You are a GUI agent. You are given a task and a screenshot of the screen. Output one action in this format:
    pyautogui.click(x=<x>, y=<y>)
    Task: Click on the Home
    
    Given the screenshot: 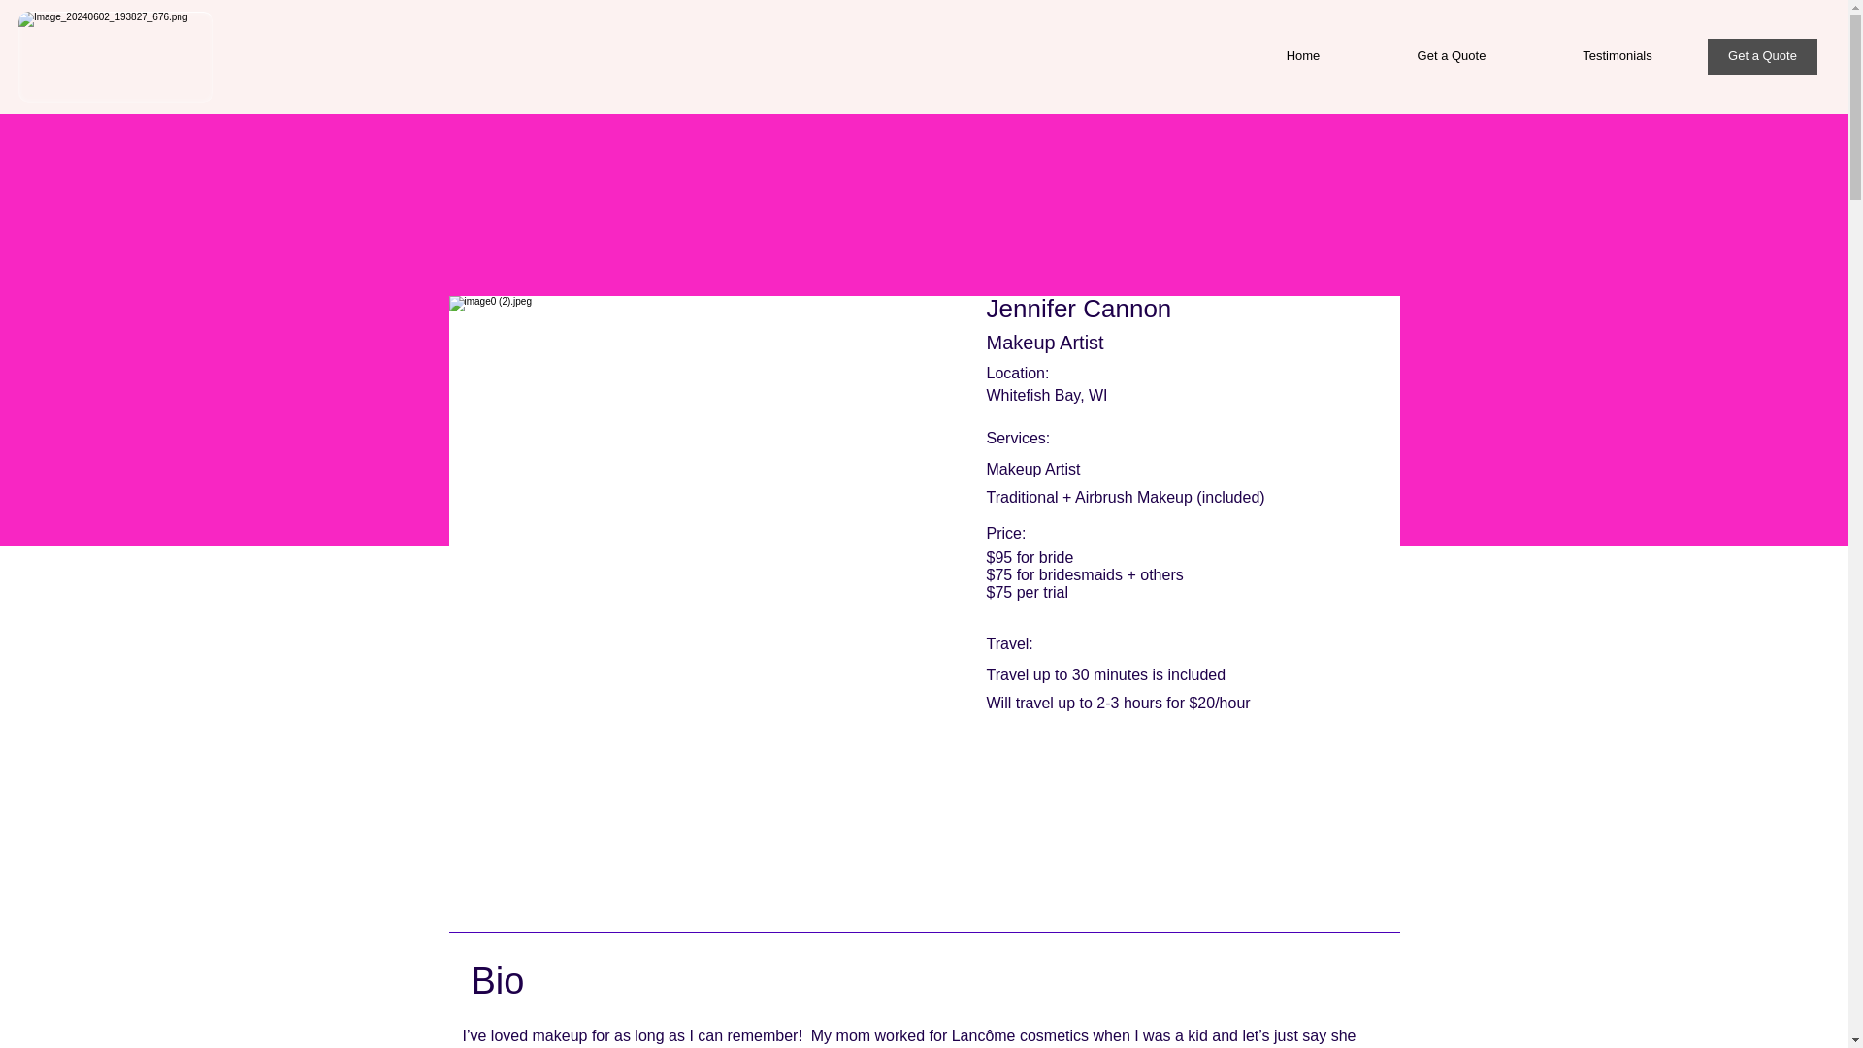 What is the action you would take?
    pyautogui.click(x=1302, y=56)
    